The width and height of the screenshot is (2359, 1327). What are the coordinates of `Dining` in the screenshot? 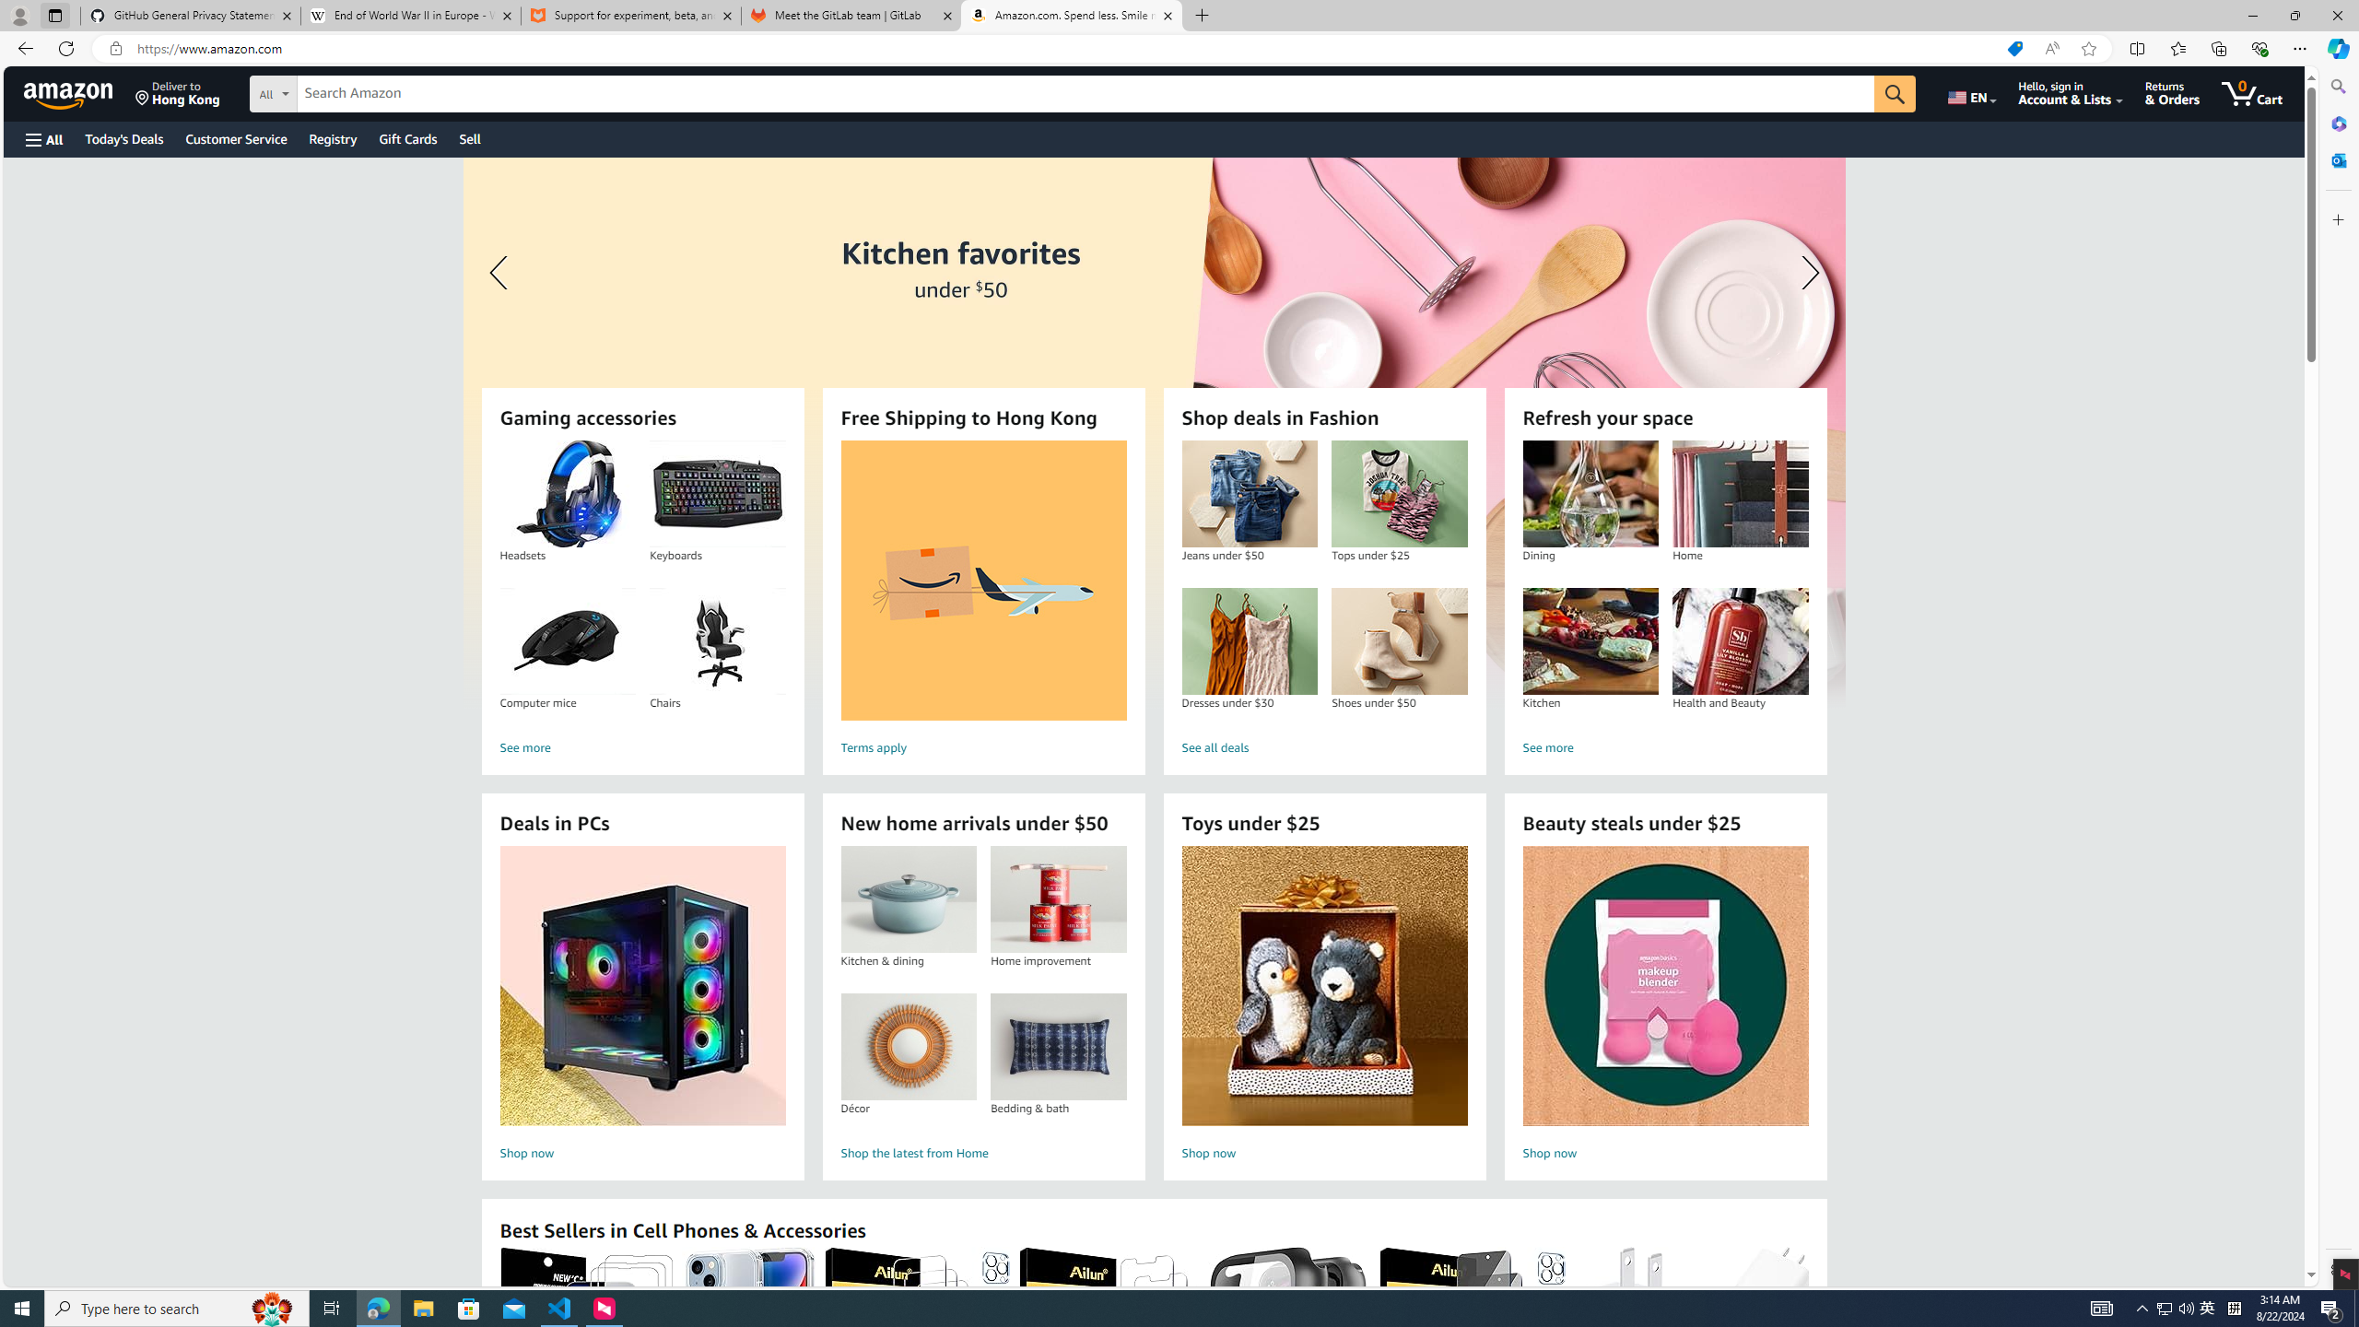 It's located at (1590, 494).